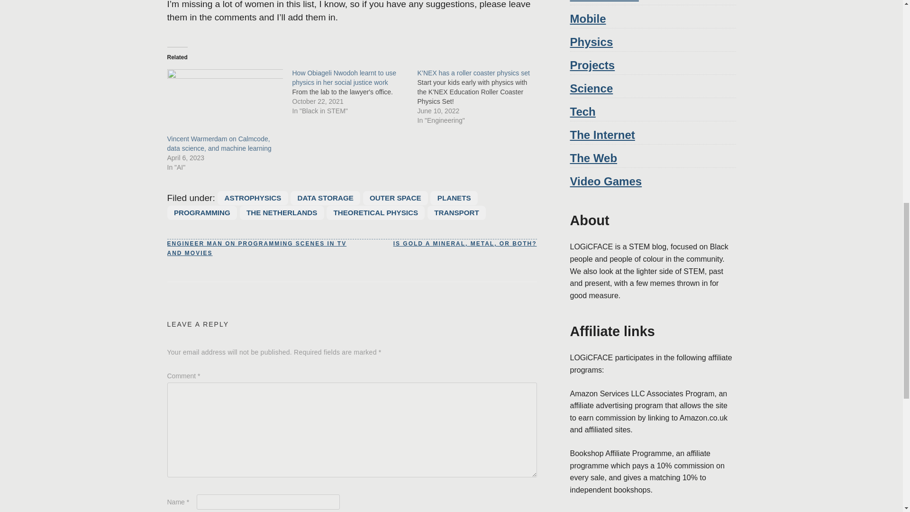 This screenshot has height=512, width=910. I want to click on THE NETHERLANDS, so click(282, 213).